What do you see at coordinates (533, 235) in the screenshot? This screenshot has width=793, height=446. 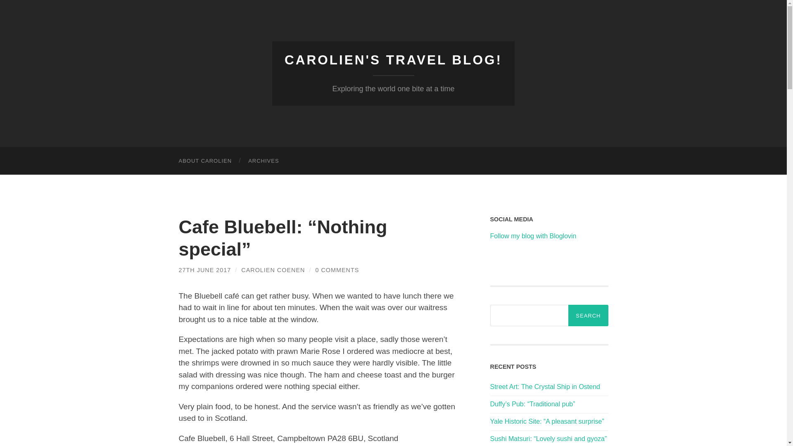 I see `Follow my blog with Bloglovin` at bounding box center [533, 235].